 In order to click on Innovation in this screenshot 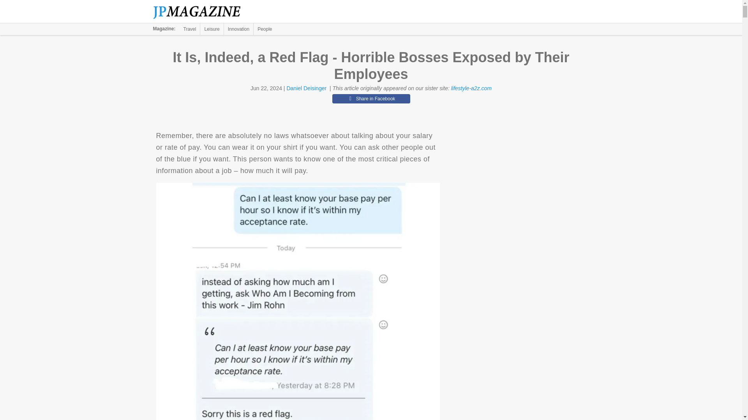, I will do `click(238, 29)`.